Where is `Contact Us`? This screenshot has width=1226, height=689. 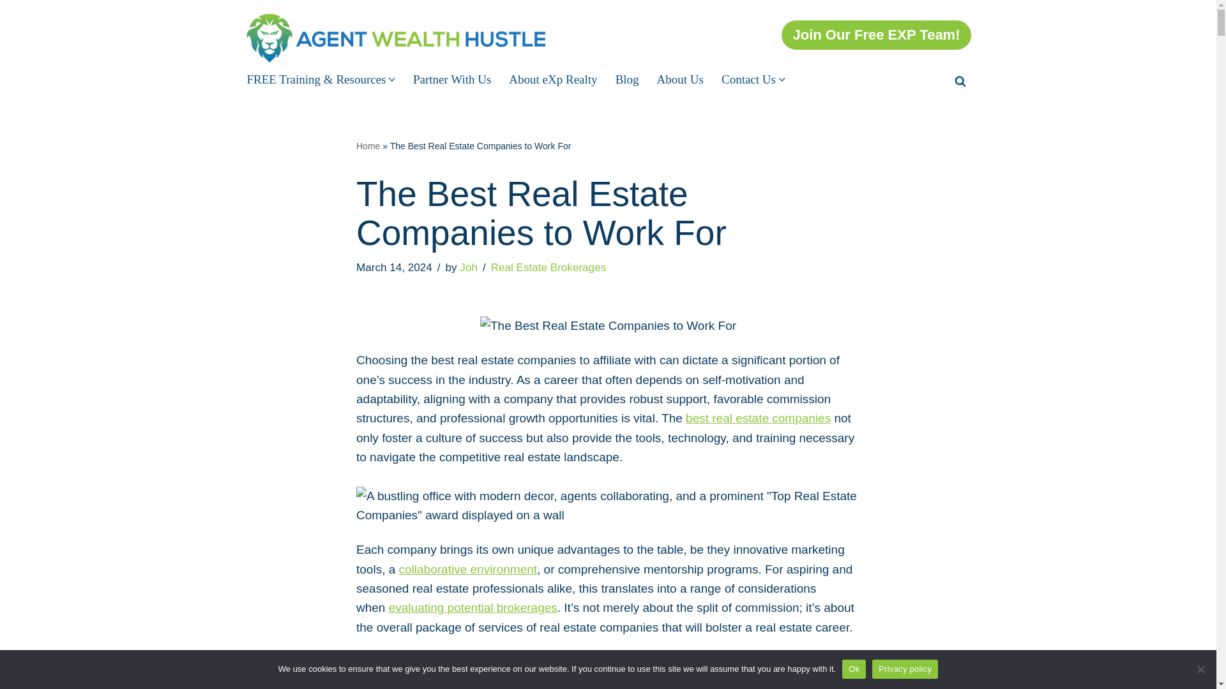 Contact Us is located at coordinates (748, 79).